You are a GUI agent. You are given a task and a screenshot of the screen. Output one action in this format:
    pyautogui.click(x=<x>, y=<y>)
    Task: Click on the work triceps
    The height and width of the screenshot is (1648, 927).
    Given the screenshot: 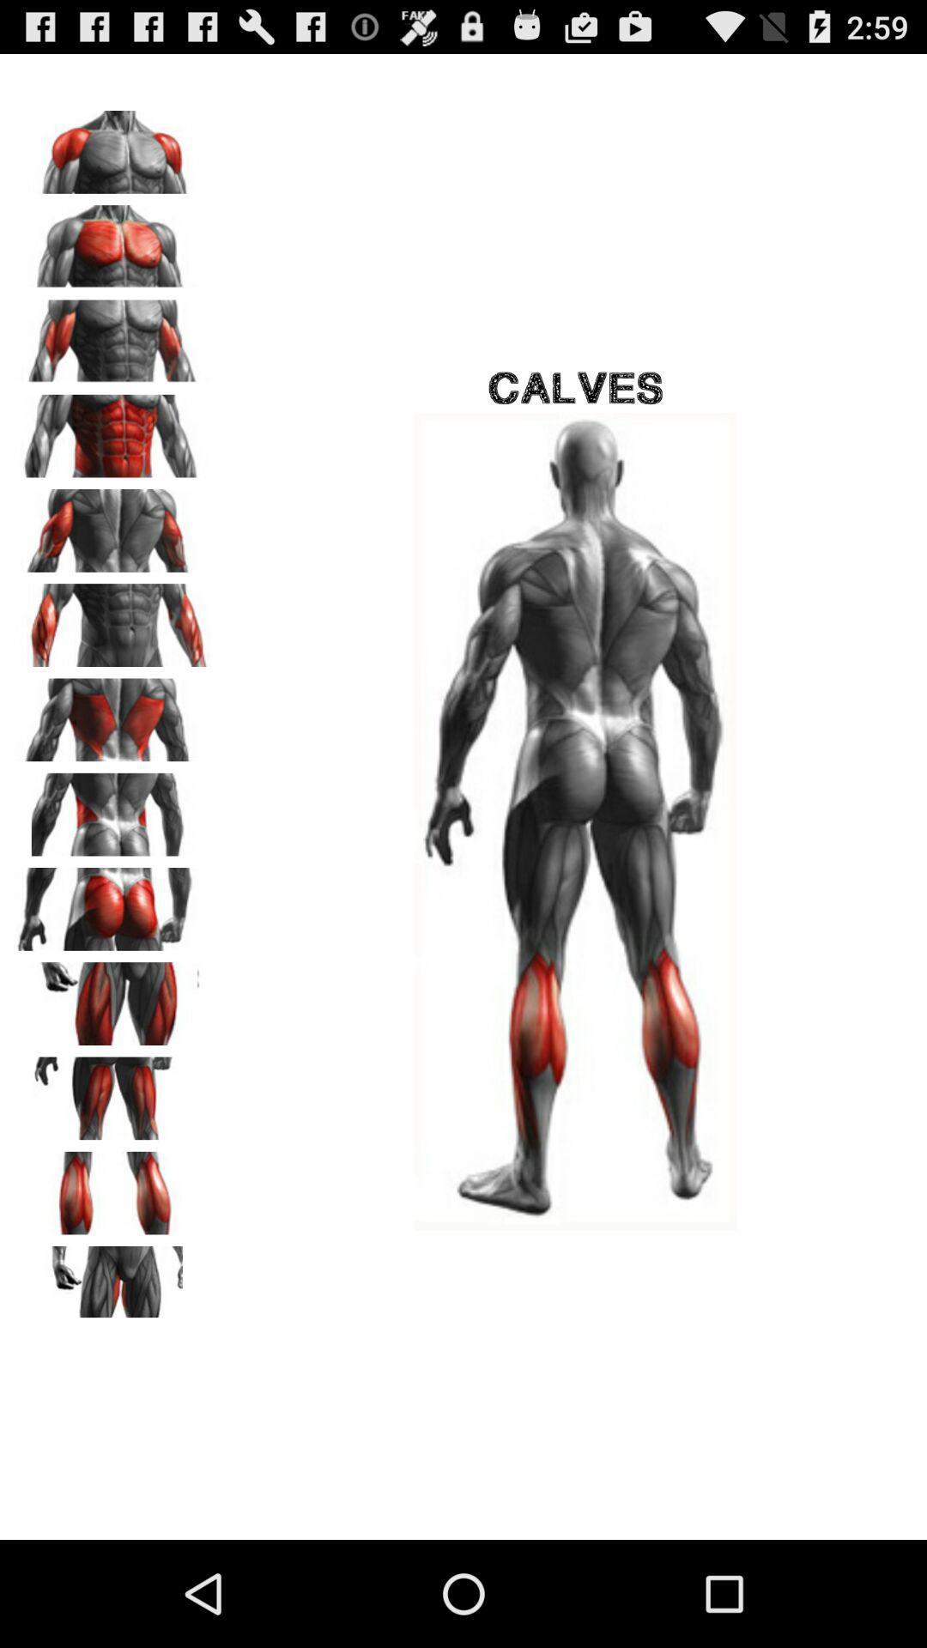 What is the action you would take?
    pyautogui.click(x=112, y=524)
    